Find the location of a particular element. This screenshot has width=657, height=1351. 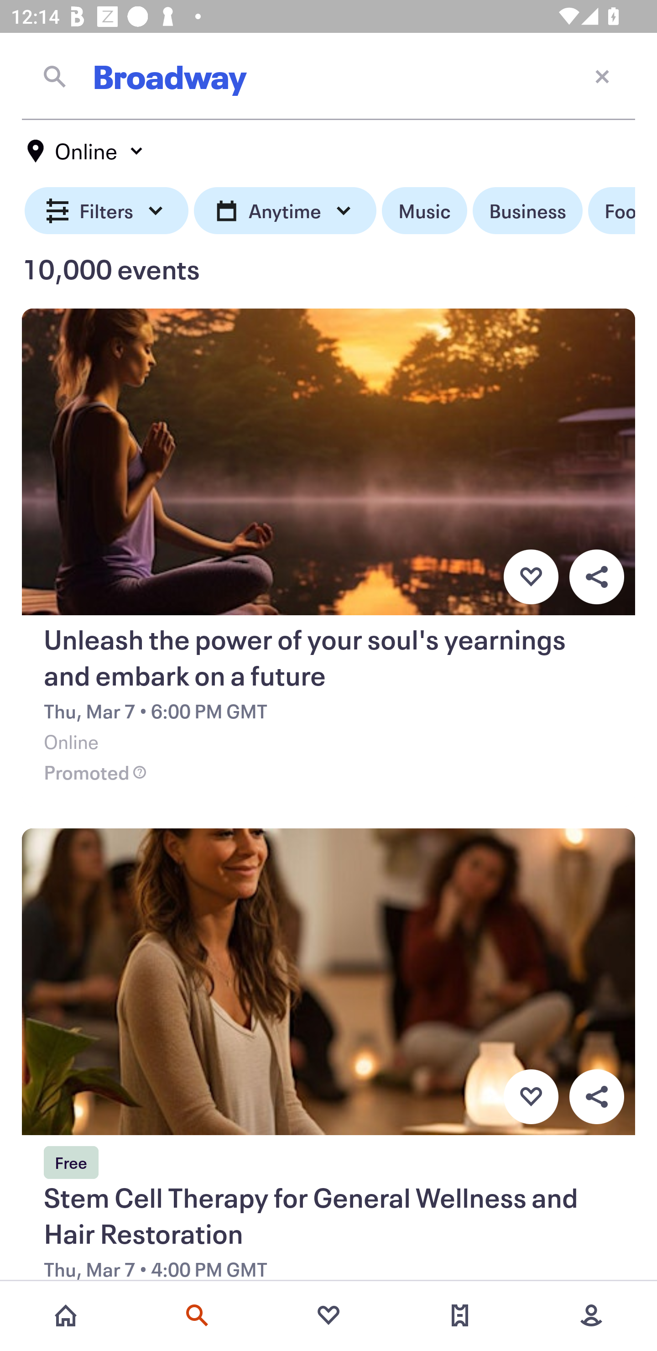

Close current screen is located at coordinates (602, 76).